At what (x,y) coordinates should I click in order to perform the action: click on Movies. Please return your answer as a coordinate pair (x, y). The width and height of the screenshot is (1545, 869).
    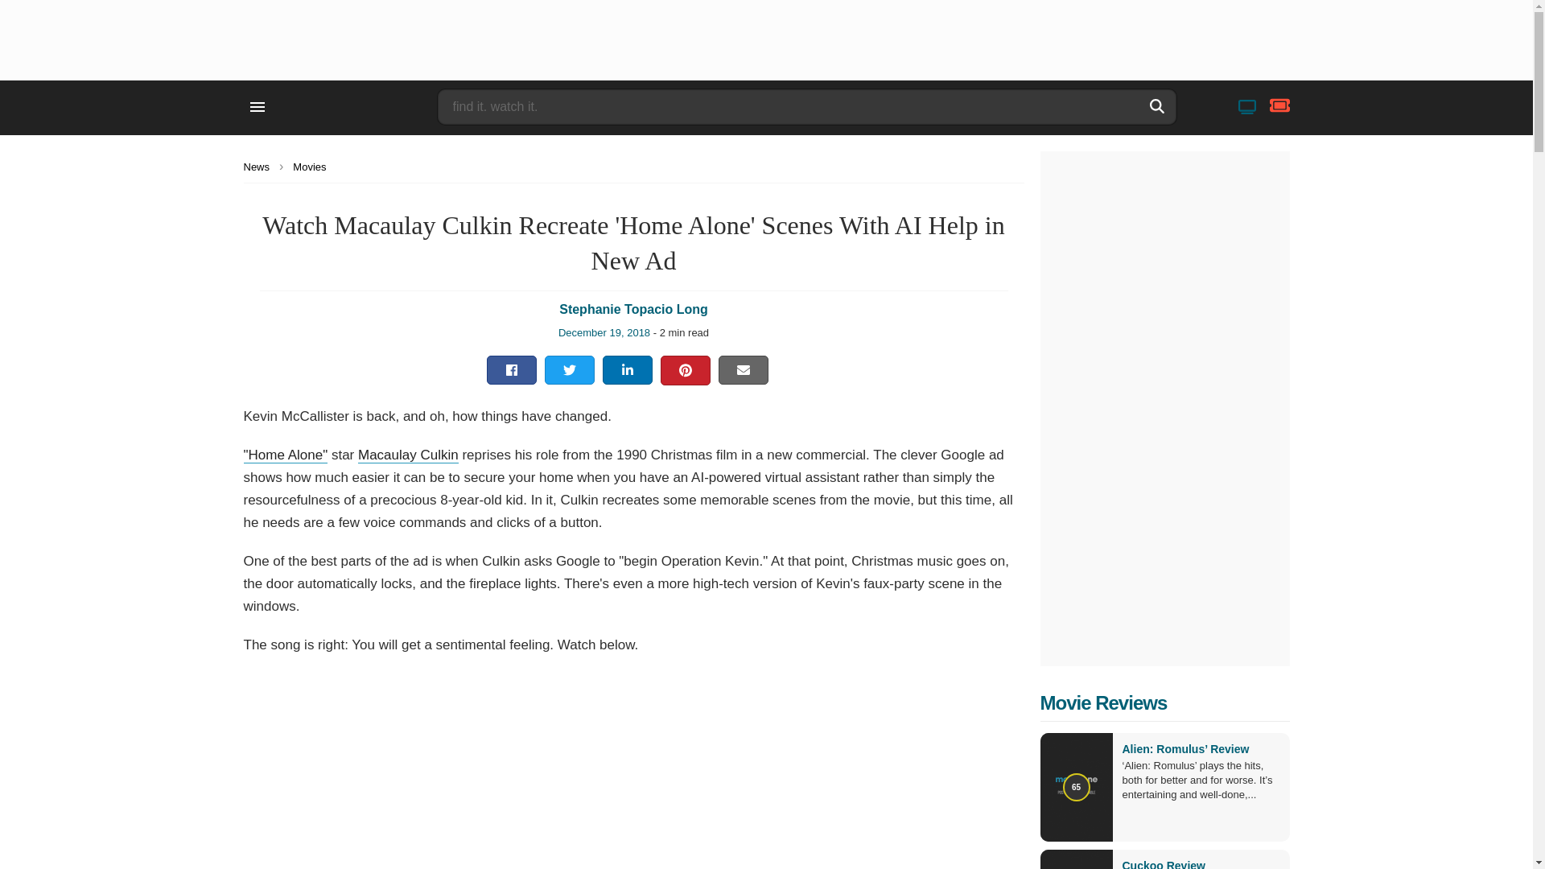
    Looking at the image, I should click on (314, 166).